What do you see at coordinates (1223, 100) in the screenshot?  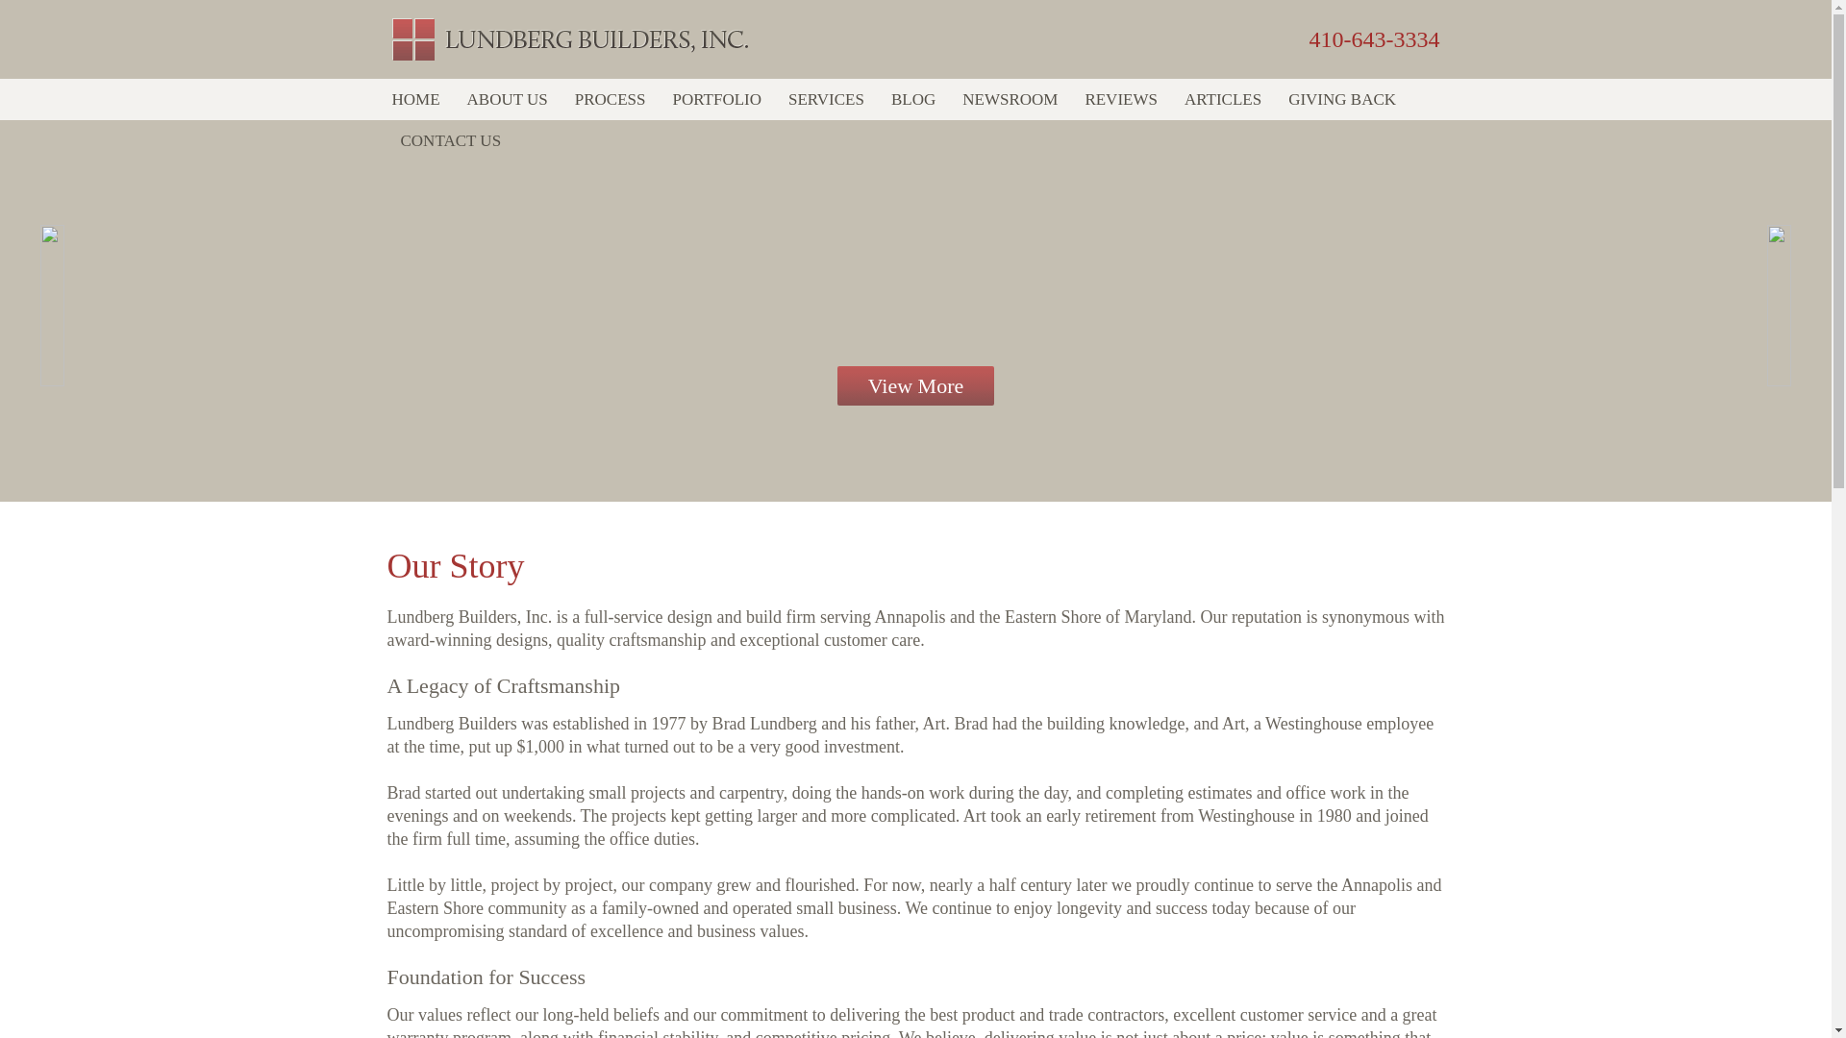 I see `ARTICLES` at bounding box center [1223, 100].